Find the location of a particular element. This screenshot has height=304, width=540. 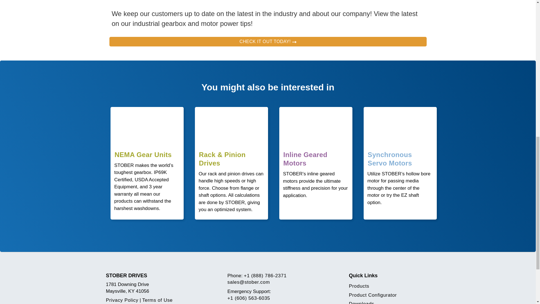

Legal Notes is located at coordinates (157, 300).